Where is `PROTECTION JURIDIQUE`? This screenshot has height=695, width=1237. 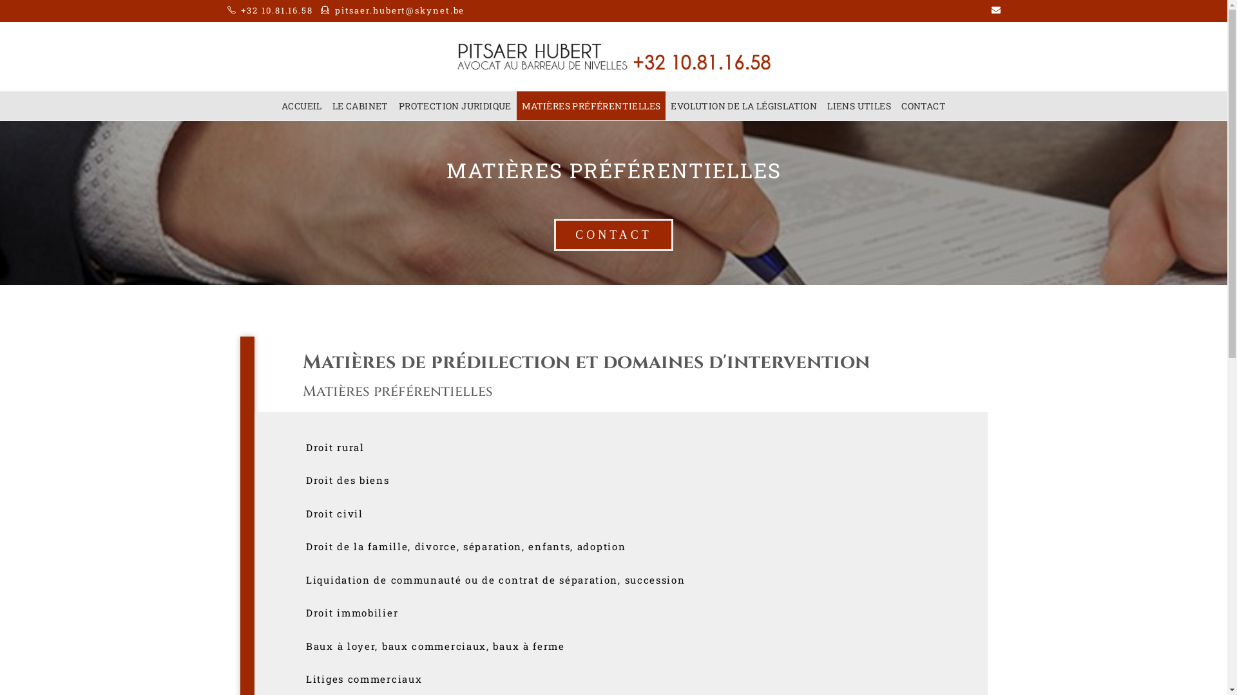
PROTECTION JURIDIQUE is located at coordinates (455, 106).